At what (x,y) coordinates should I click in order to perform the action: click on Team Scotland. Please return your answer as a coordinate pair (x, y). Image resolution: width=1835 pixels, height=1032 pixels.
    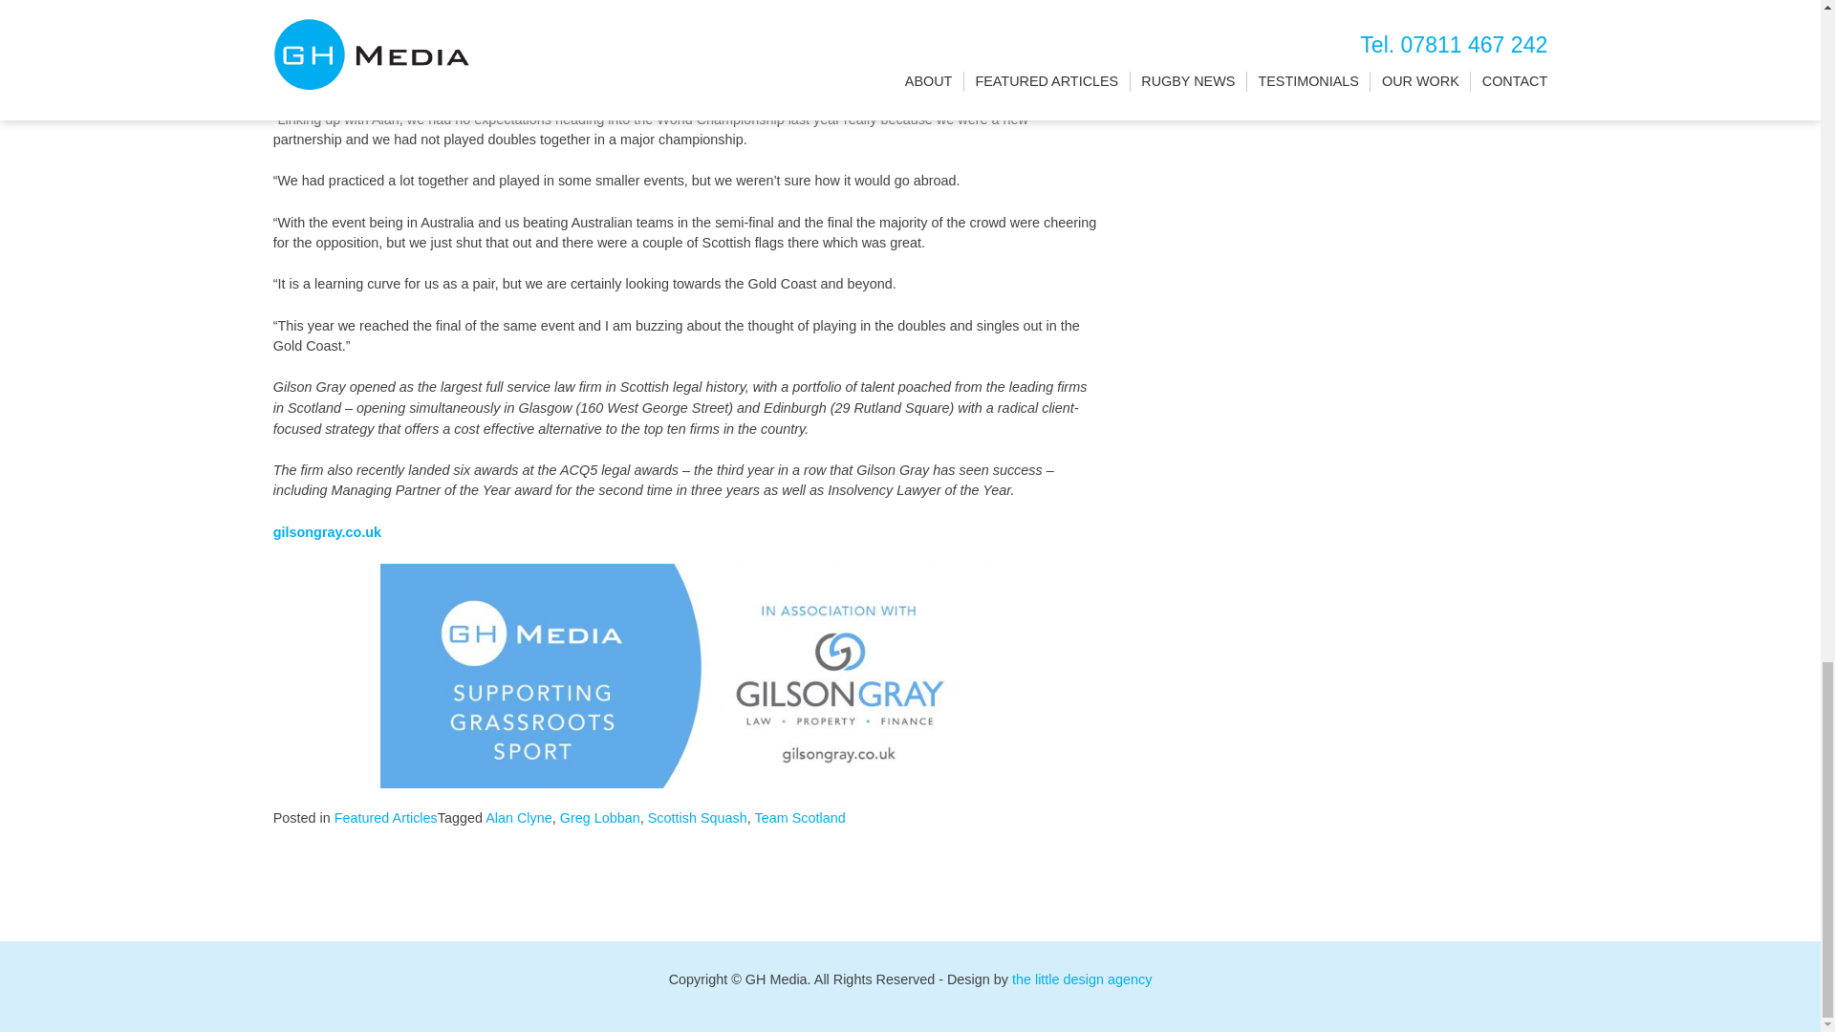
    Looking at the image, I should click on (800, 818).